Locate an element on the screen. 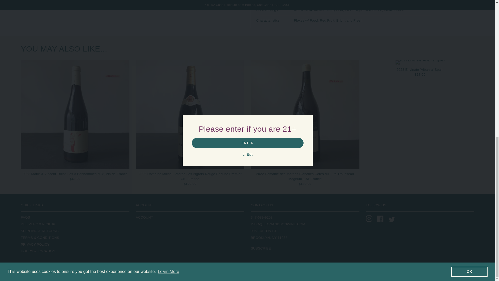  FAQ is located at coordinates (25, 218).